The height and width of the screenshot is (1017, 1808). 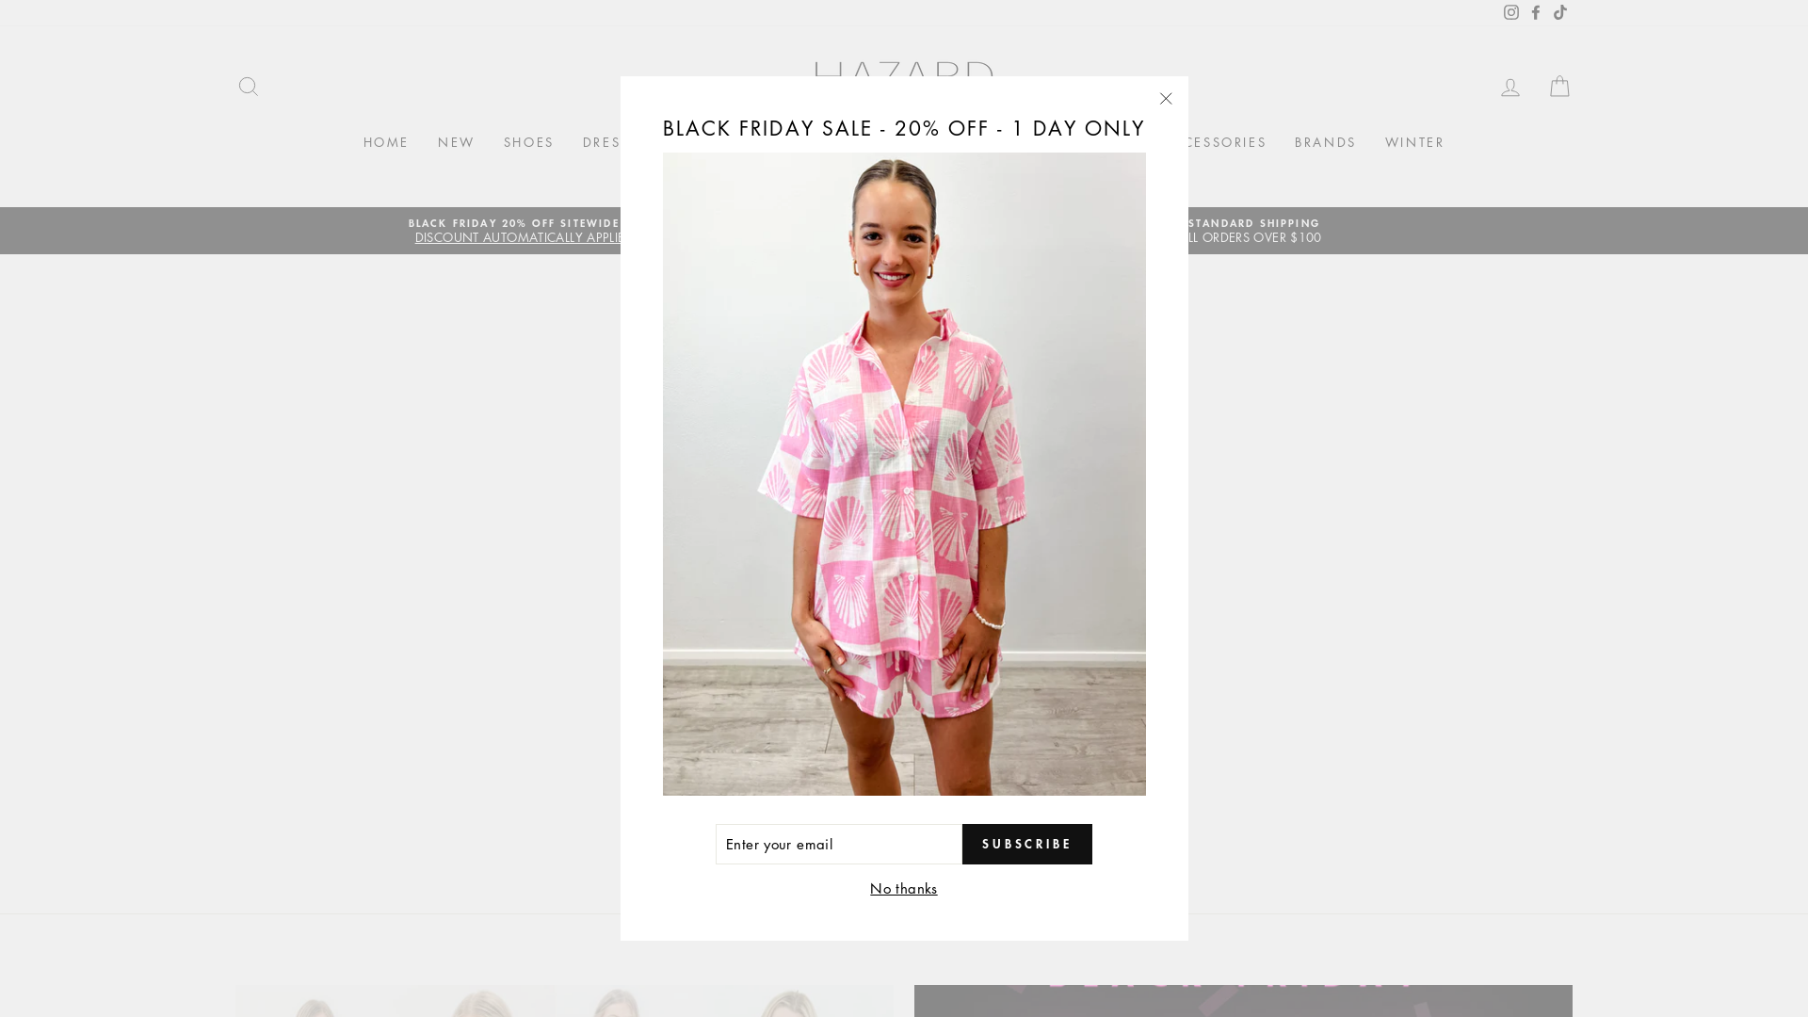 I want to click on SHORTS, so click(x=1026, y=143).